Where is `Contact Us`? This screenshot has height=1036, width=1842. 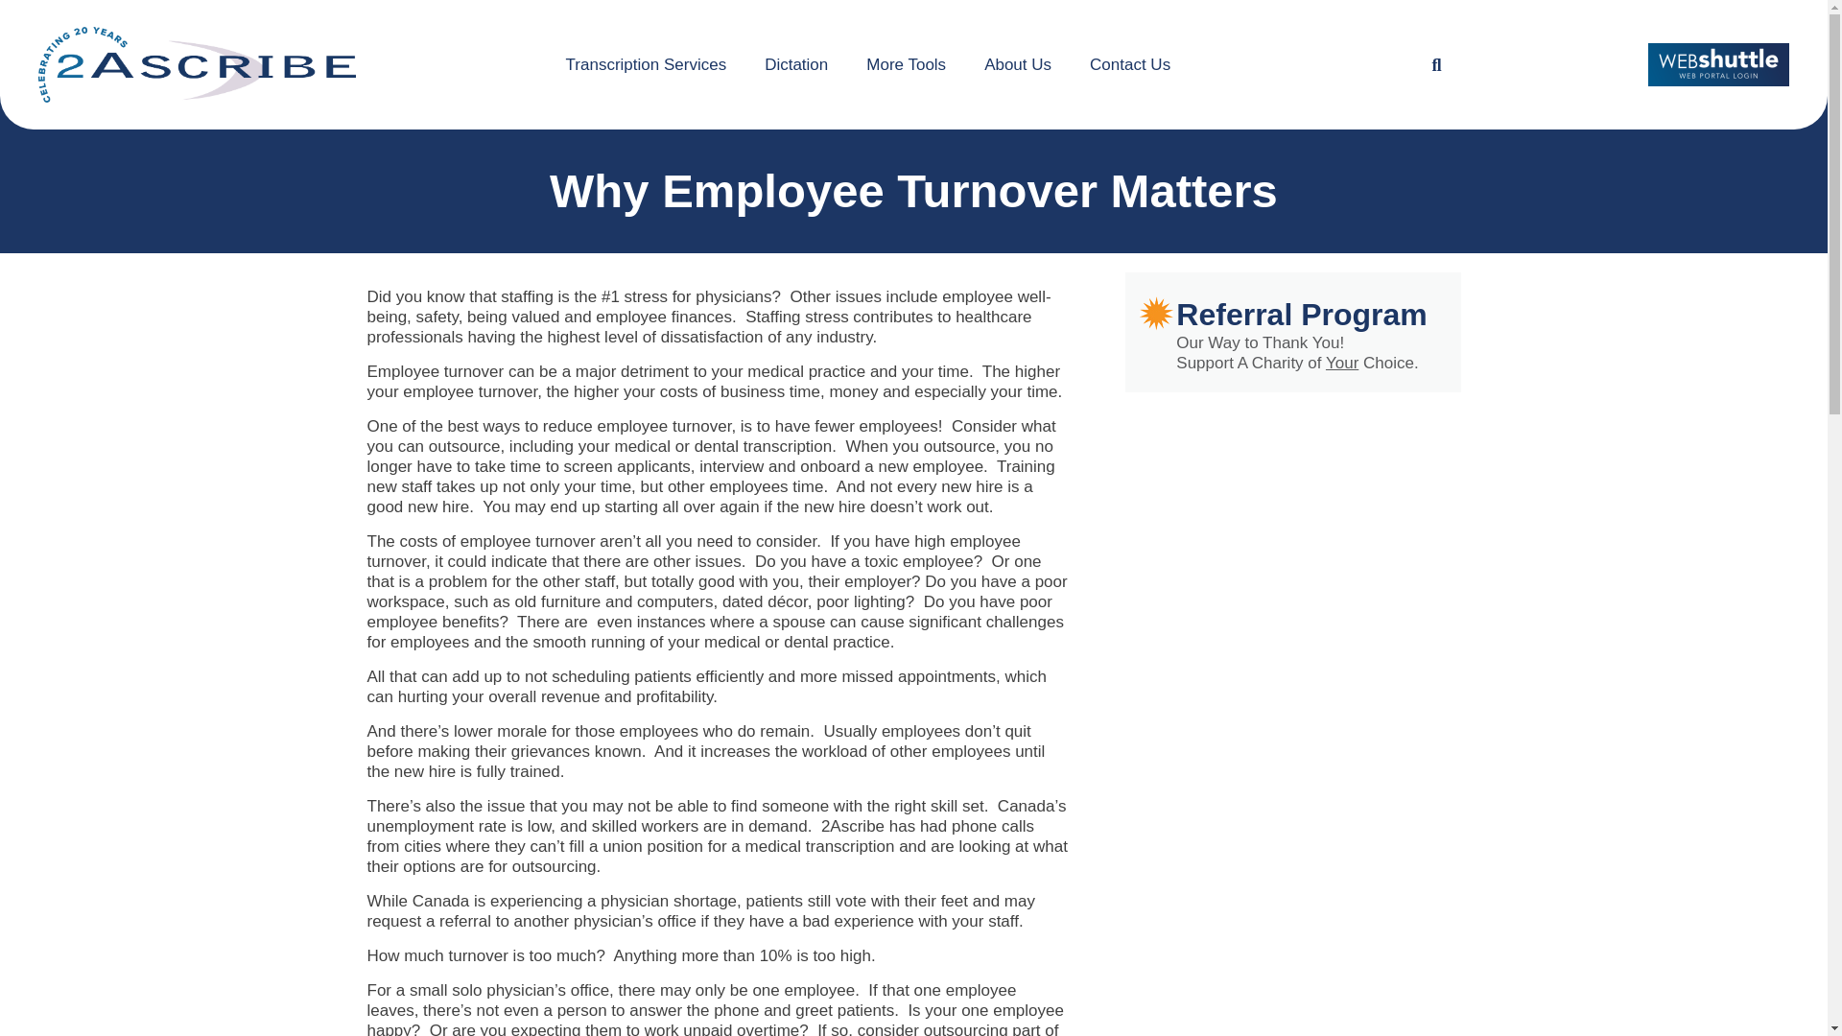 Contact Us is located at coordinates (1130, 64).